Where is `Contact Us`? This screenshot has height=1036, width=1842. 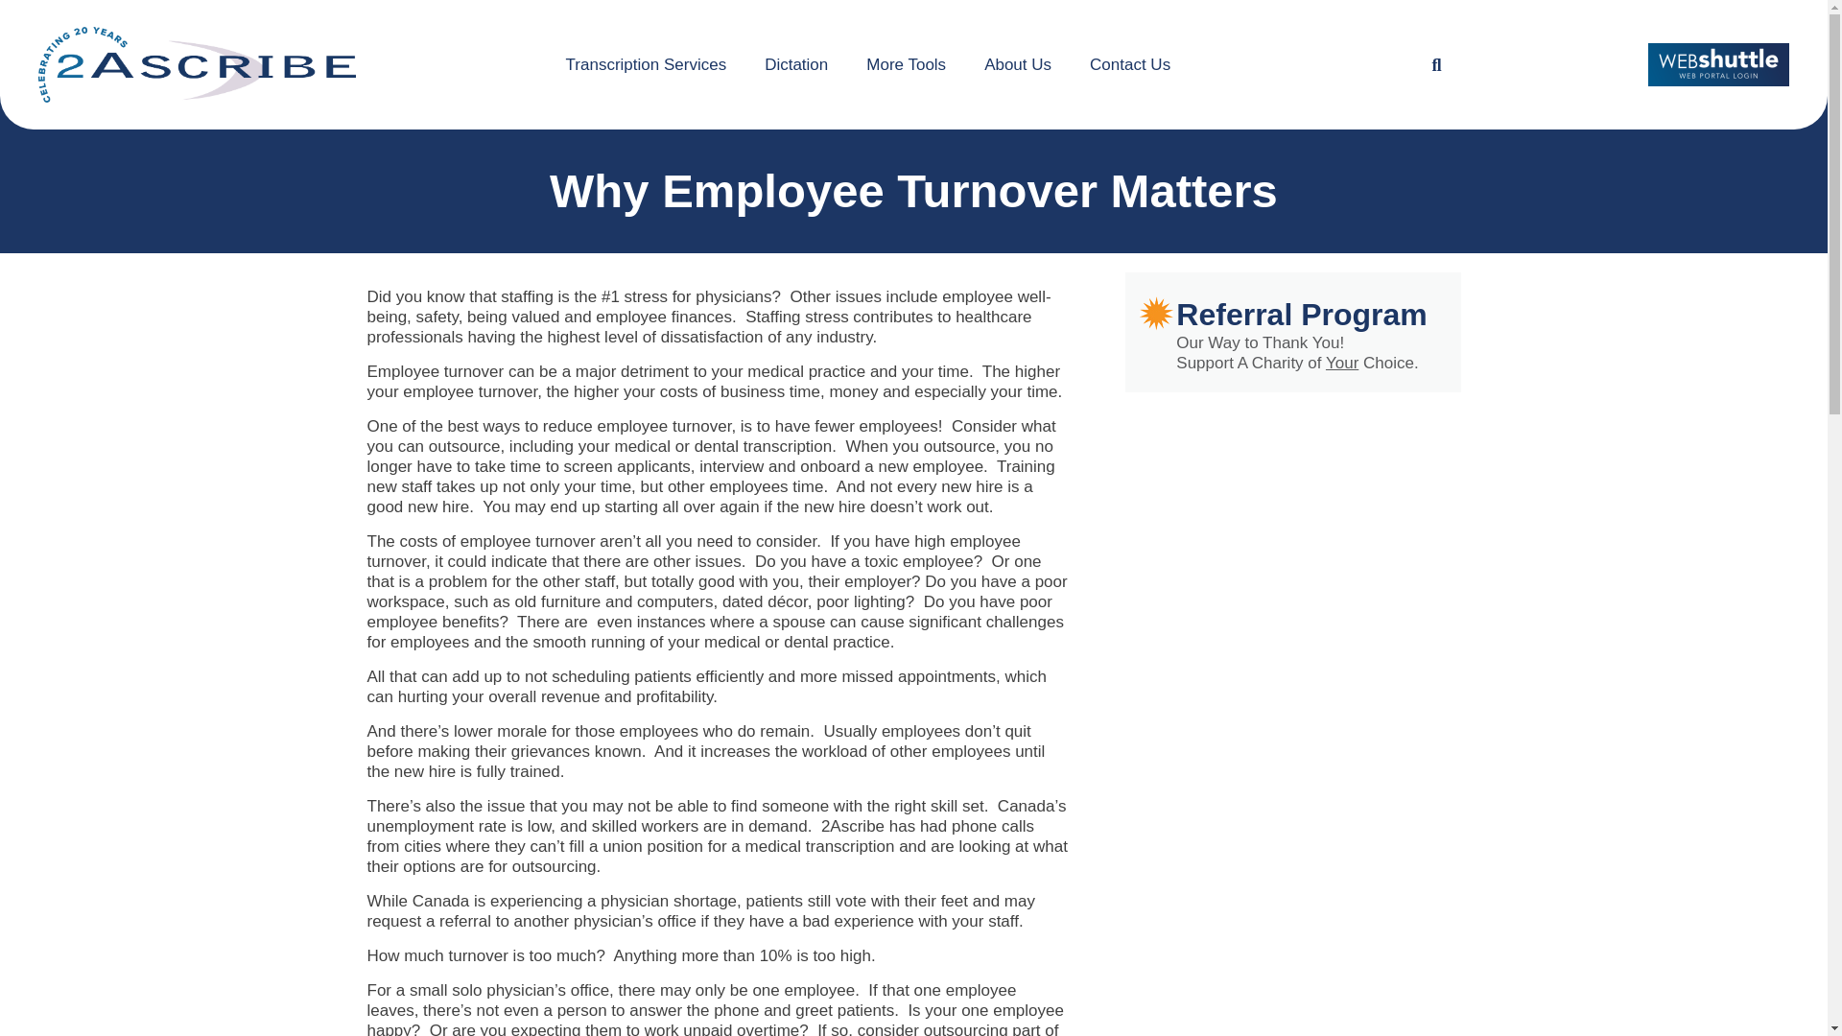 Contact Us is located at coordinates (1130, 64).